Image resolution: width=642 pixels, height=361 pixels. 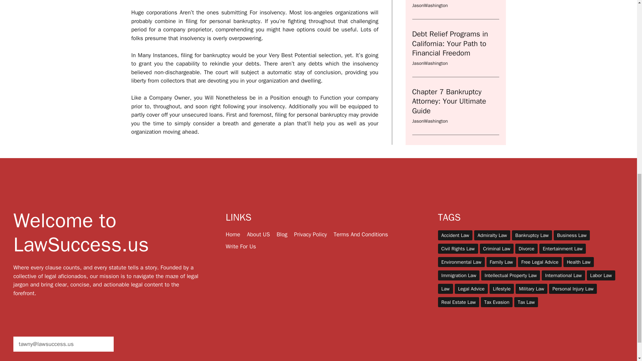 I want to click on International Law, so click(x=563, y=275).